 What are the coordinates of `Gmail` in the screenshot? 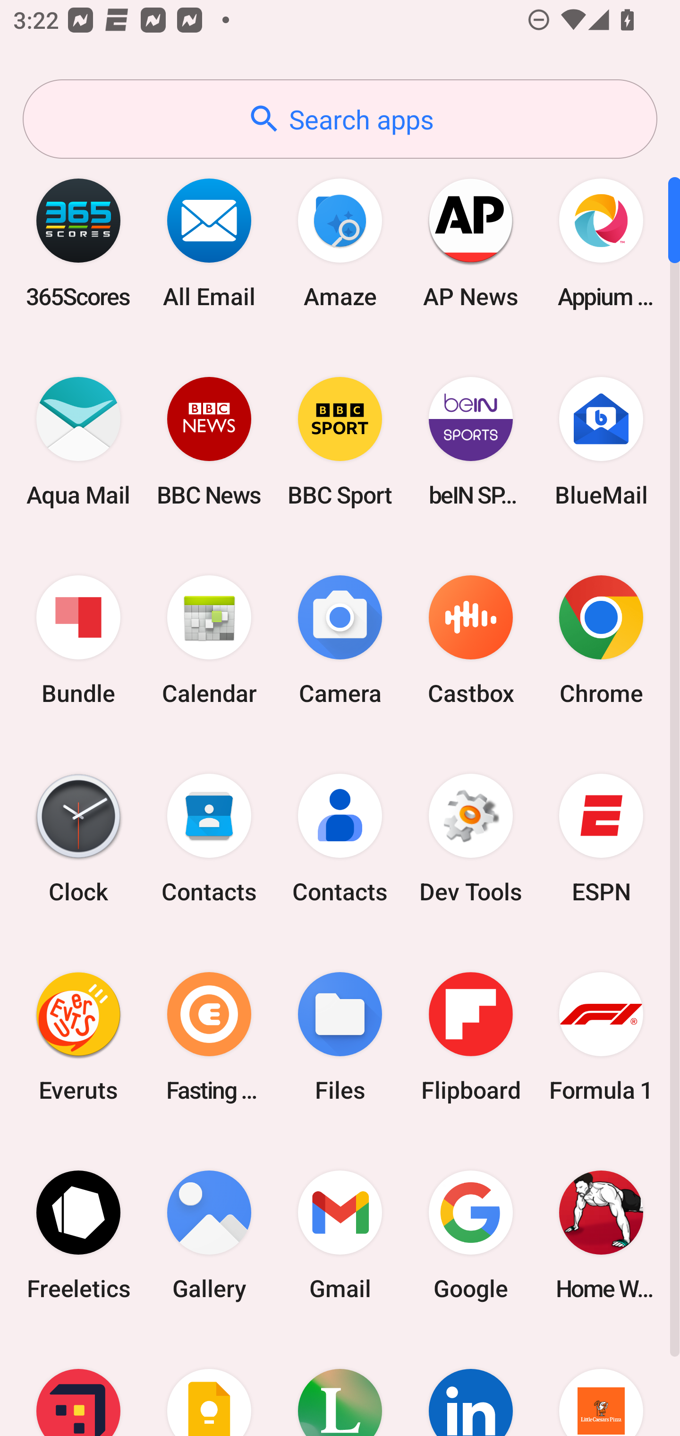 It's located at (340, 1235).